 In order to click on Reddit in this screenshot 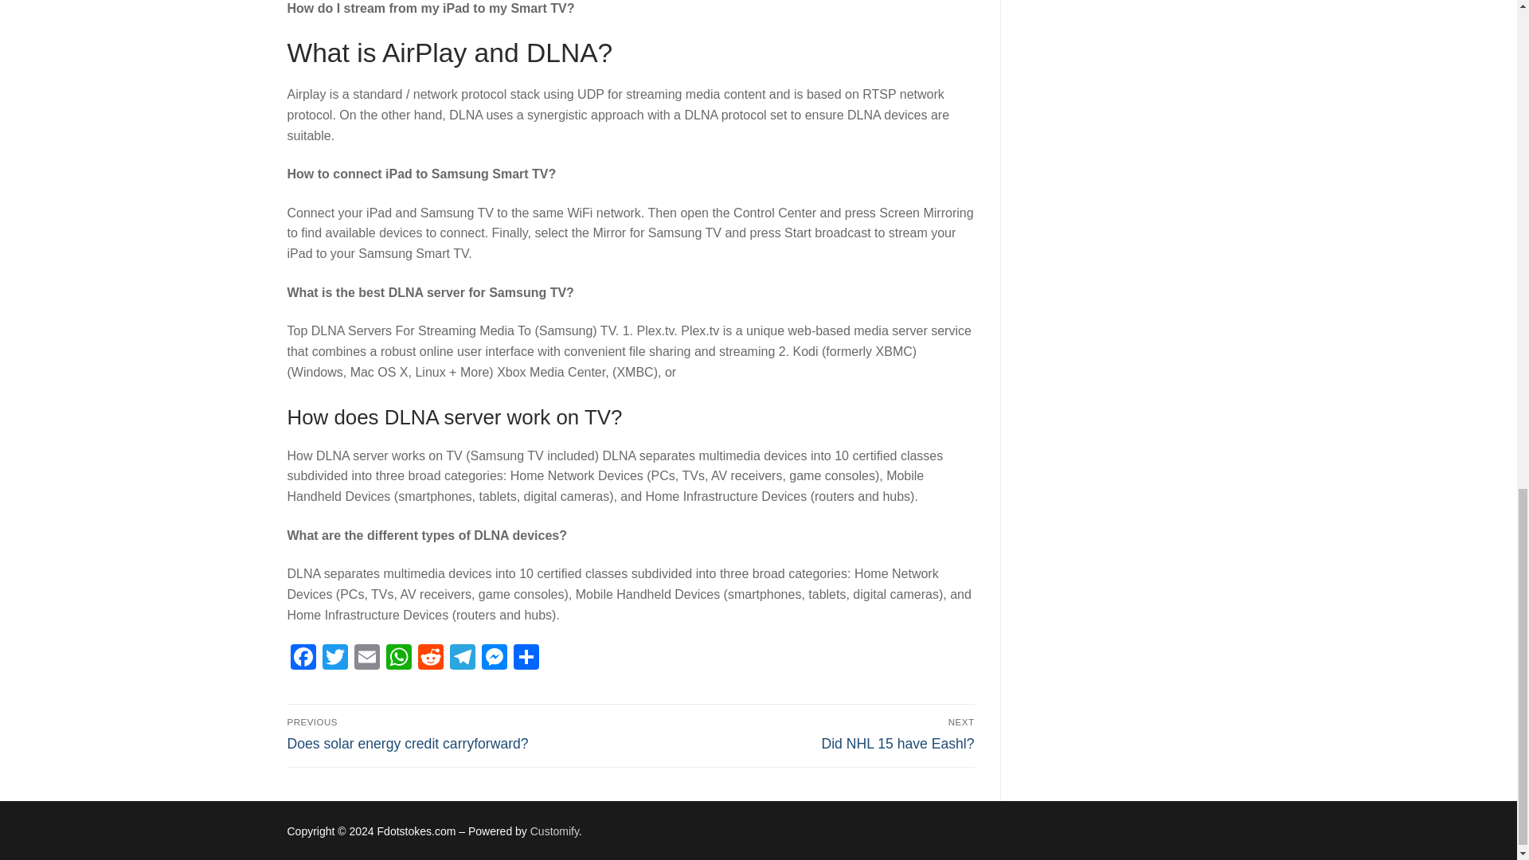, I will do `click(806, 733)`.